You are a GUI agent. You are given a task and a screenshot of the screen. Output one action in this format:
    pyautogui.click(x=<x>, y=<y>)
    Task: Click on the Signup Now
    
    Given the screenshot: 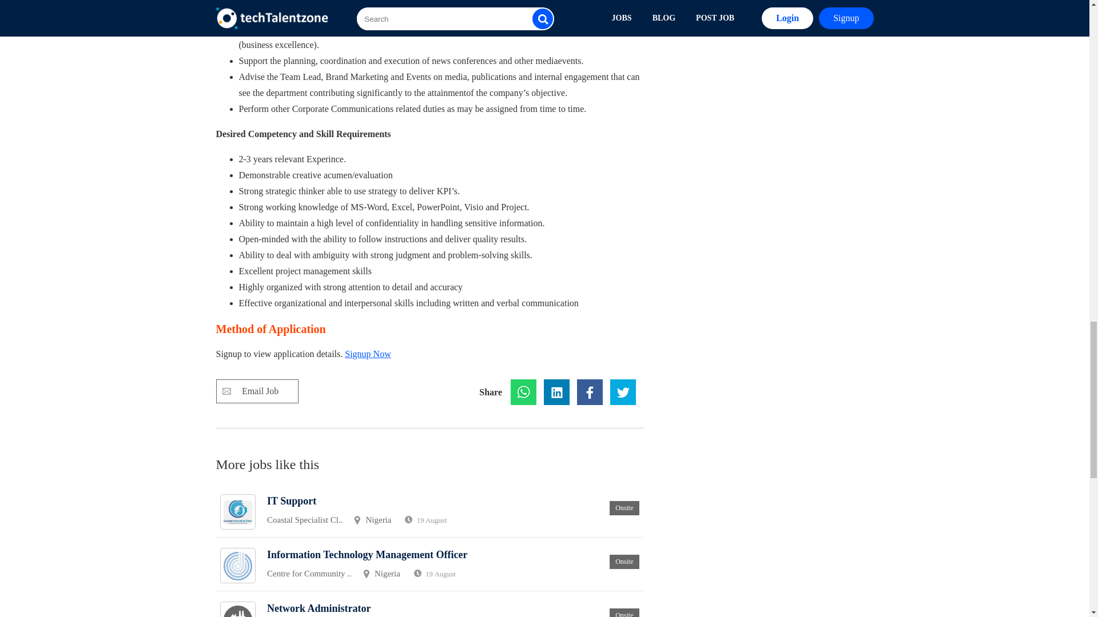 What is the action you would take?
    pyautogui.click(x=367, y=354)
    